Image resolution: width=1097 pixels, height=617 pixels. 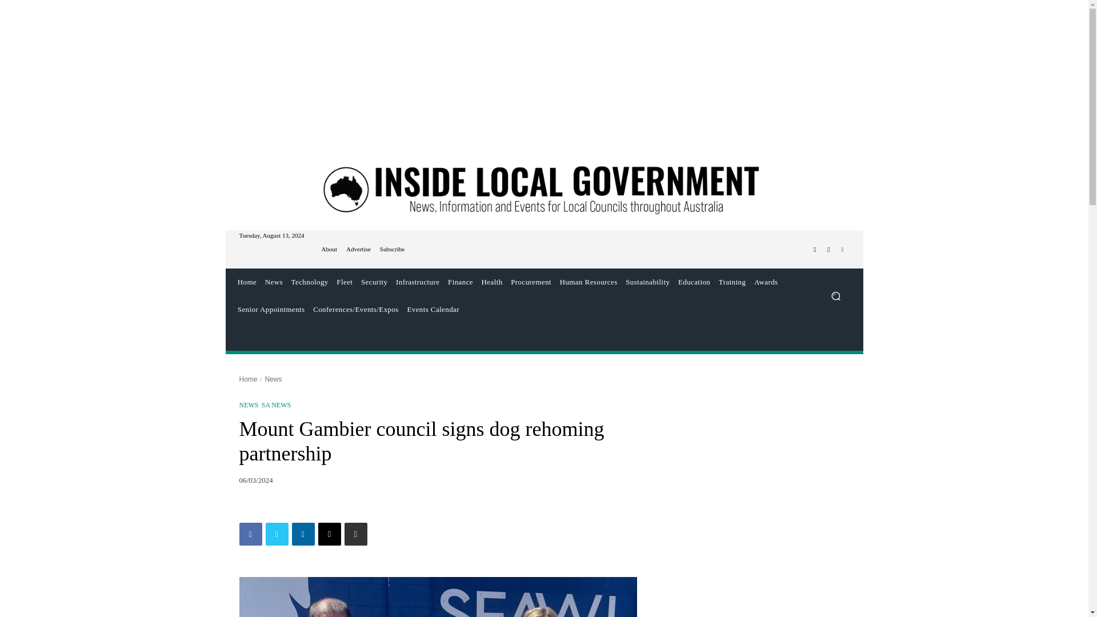 I want to click on Facebook, so click(x=815, y=250).